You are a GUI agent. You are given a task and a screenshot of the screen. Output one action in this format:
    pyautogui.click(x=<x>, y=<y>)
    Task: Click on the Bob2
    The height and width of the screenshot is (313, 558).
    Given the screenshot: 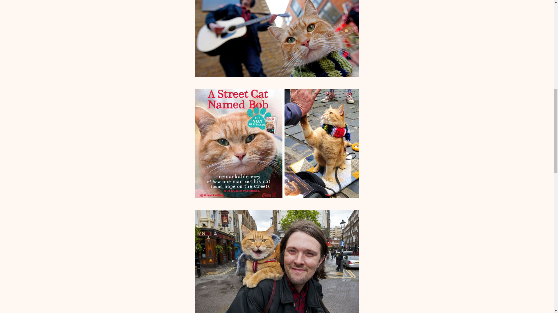 What is the action you would take?
    pyautogui.click(x=277, y=143)
    